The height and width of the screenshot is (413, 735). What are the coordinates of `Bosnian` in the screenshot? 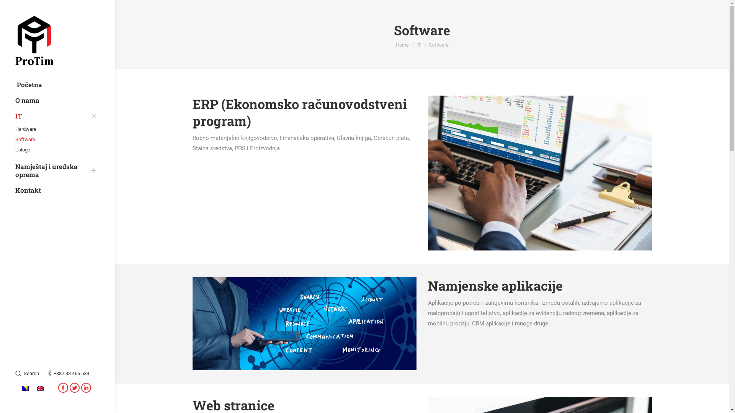 It's located at (26, 389).